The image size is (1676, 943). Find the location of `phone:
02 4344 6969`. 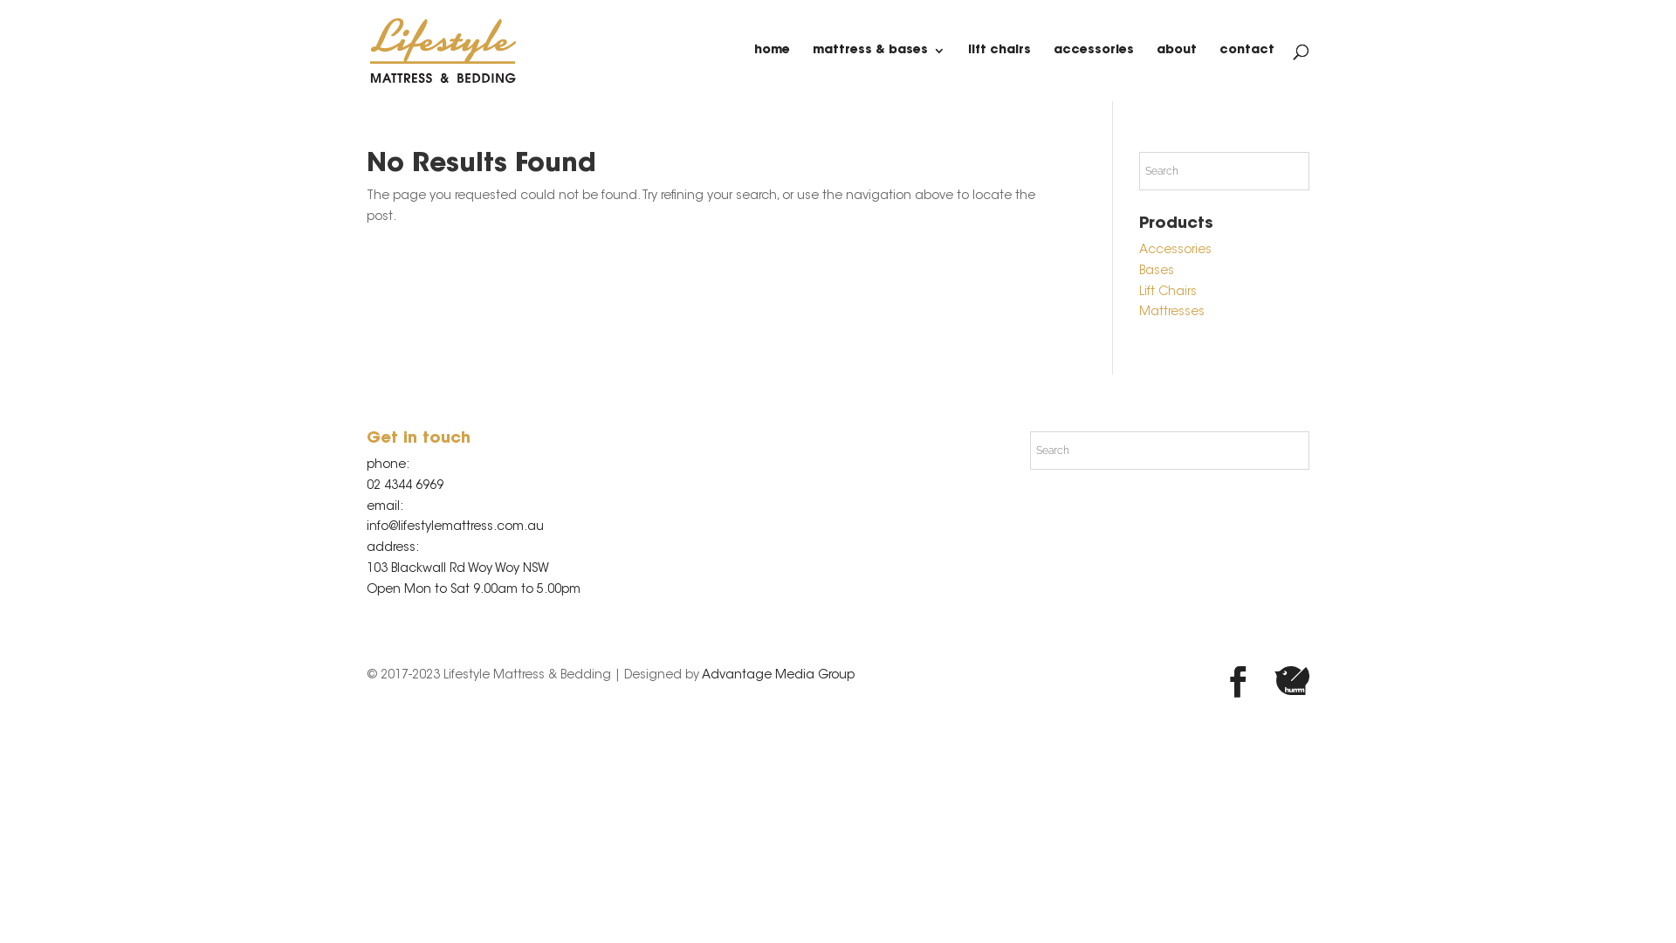

phone:
02 4344 6969 is located at coordinates (405, 476).